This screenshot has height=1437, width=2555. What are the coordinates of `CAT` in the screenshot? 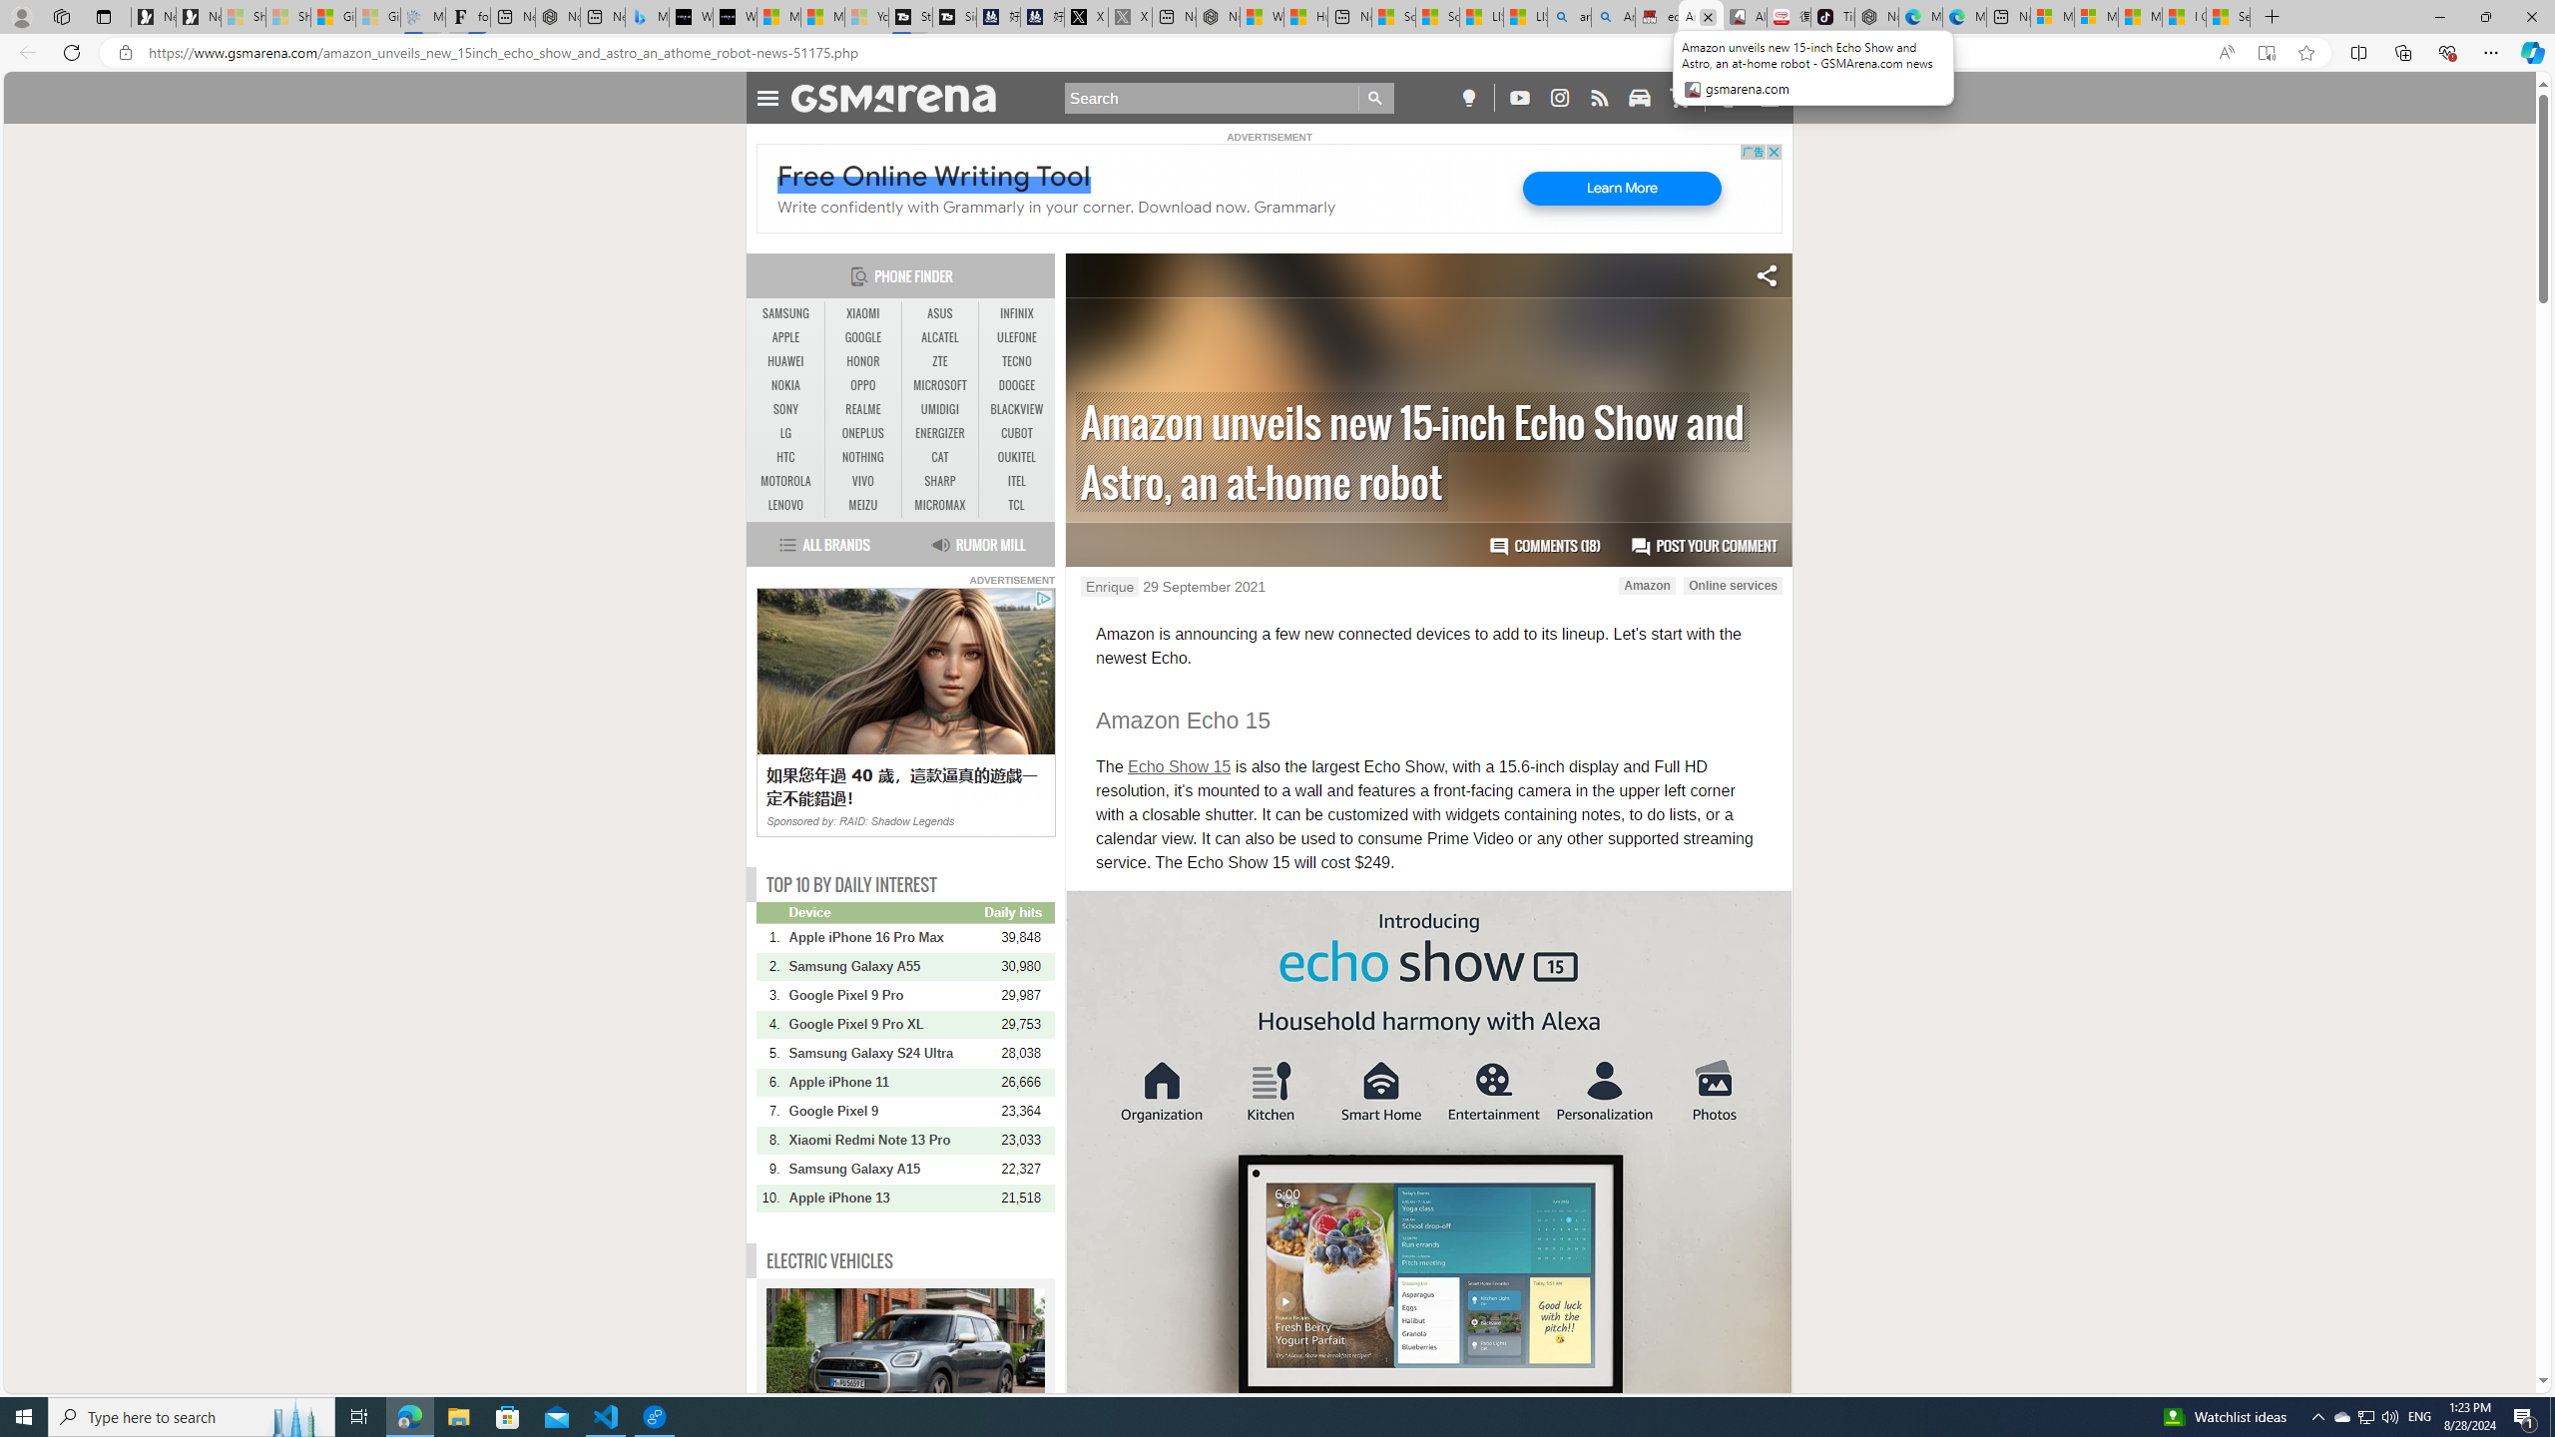 It's located at (940, 458).